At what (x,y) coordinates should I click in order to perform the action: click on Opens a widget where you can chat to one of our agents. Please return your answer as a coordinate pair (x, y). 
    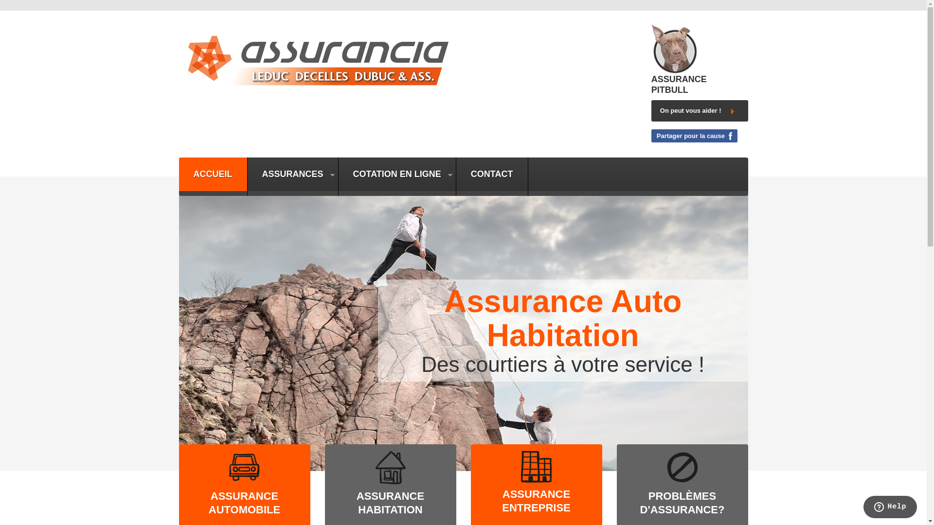
    Looking at the image, I should click on (890, 508).